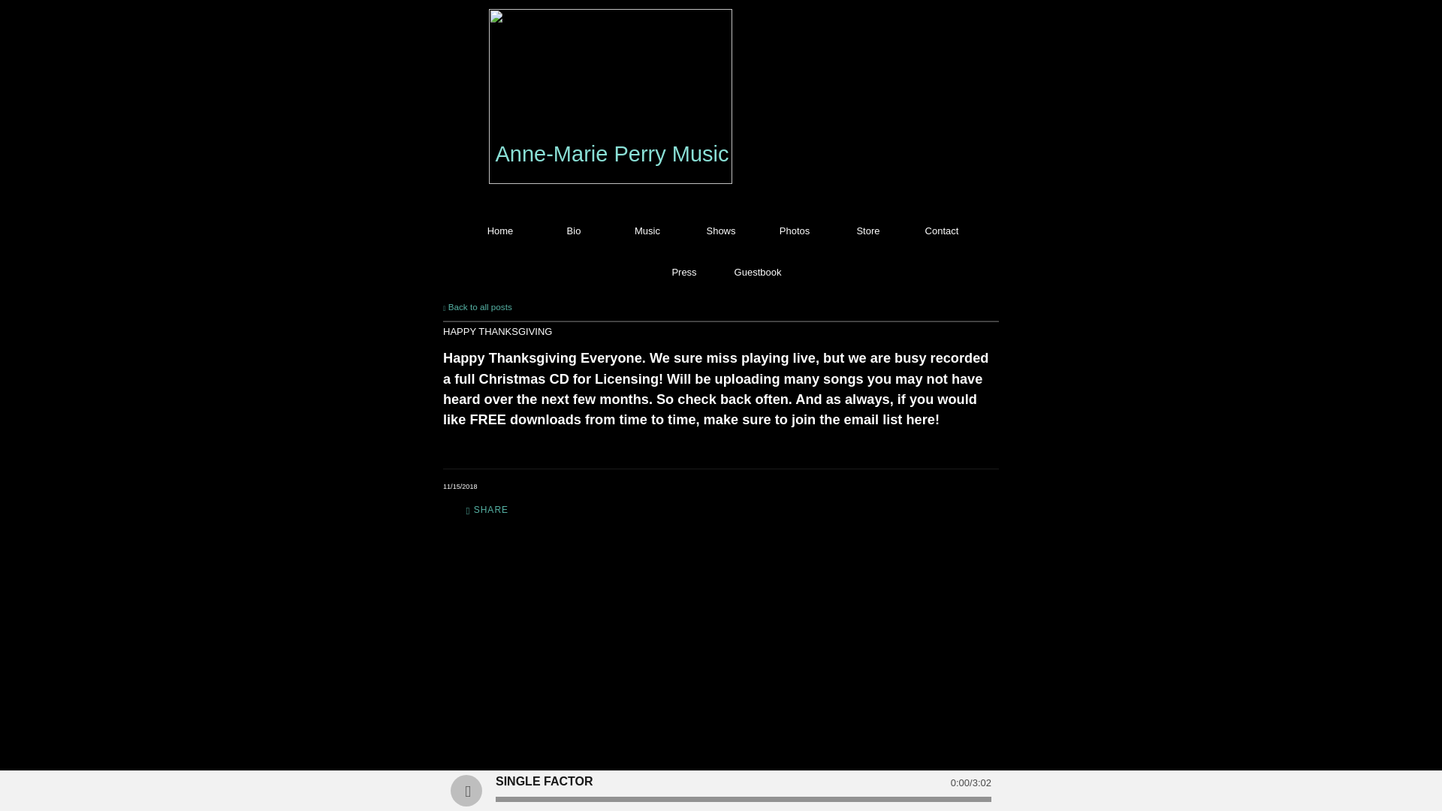  What do you see at coordinates (487, 511) in the screenshot?
I see `SHARE` at bounding box center [487, 511].